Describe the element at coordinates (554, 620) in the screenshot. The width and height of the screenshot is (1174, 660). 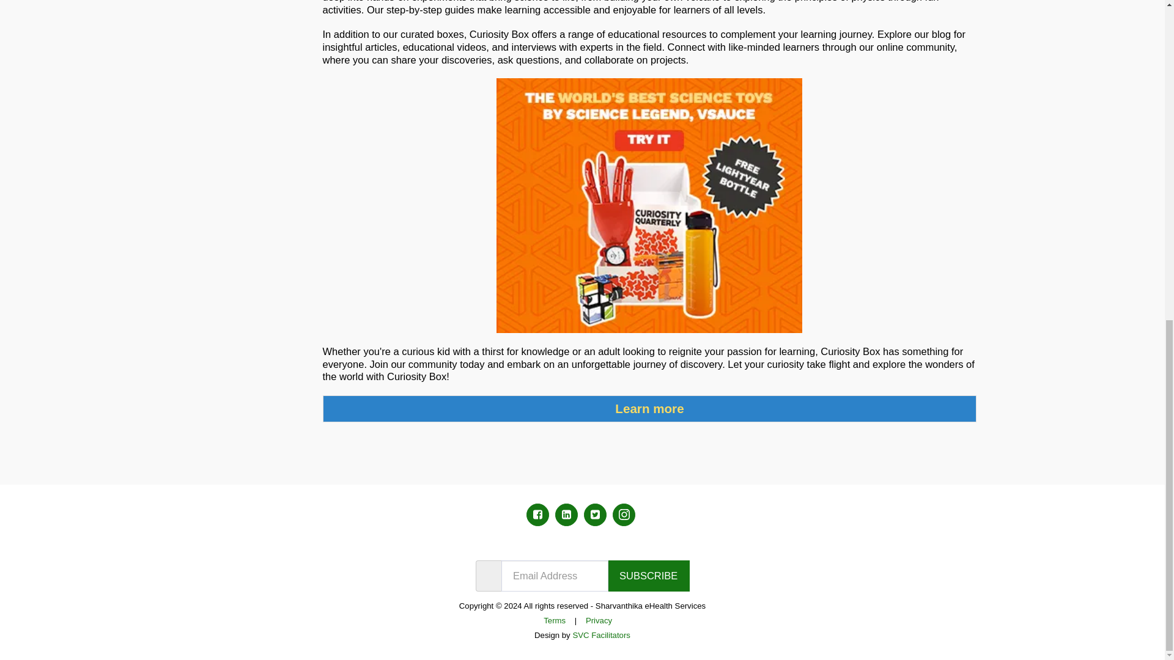
I see `Terms` at that location.